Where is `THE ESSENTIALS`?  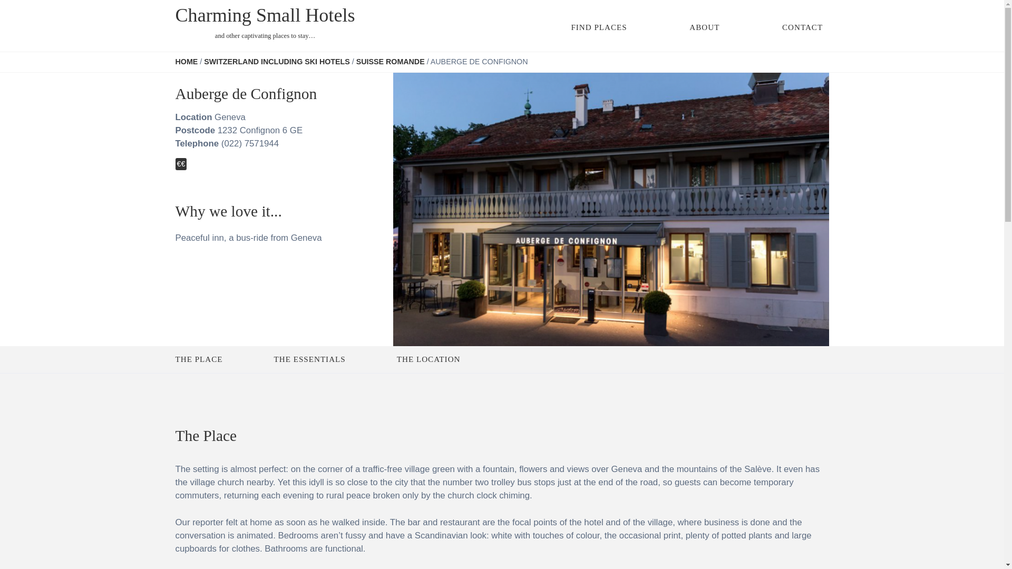 THE ESSENTIALS is located at coordinates (310, 359).